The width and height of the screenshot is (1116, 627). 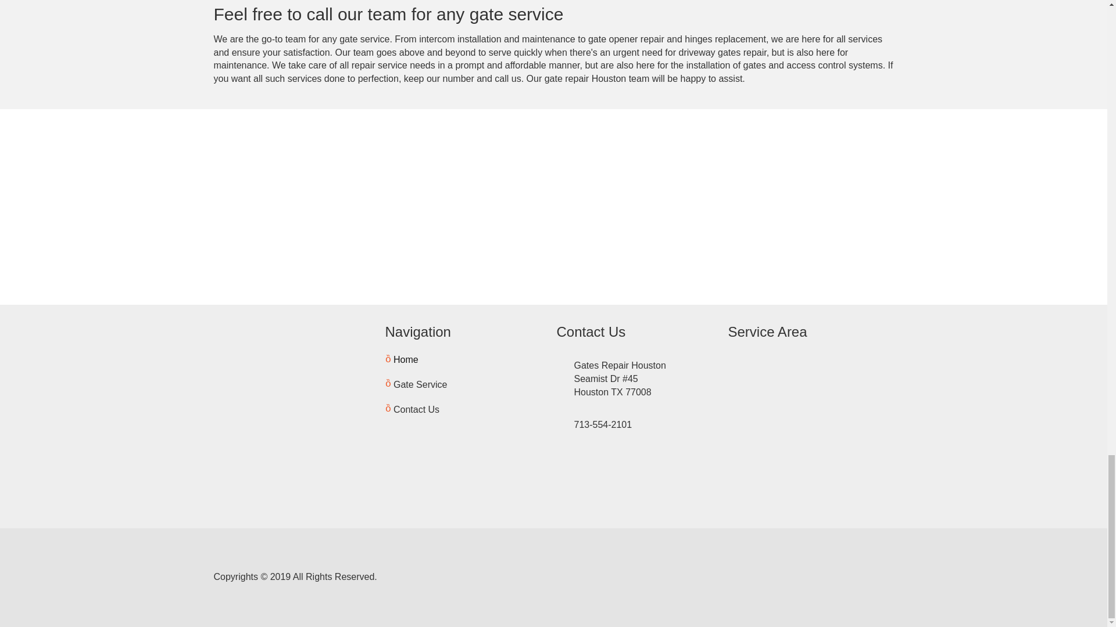 I want to click on Home, so click(x=401, y=360).